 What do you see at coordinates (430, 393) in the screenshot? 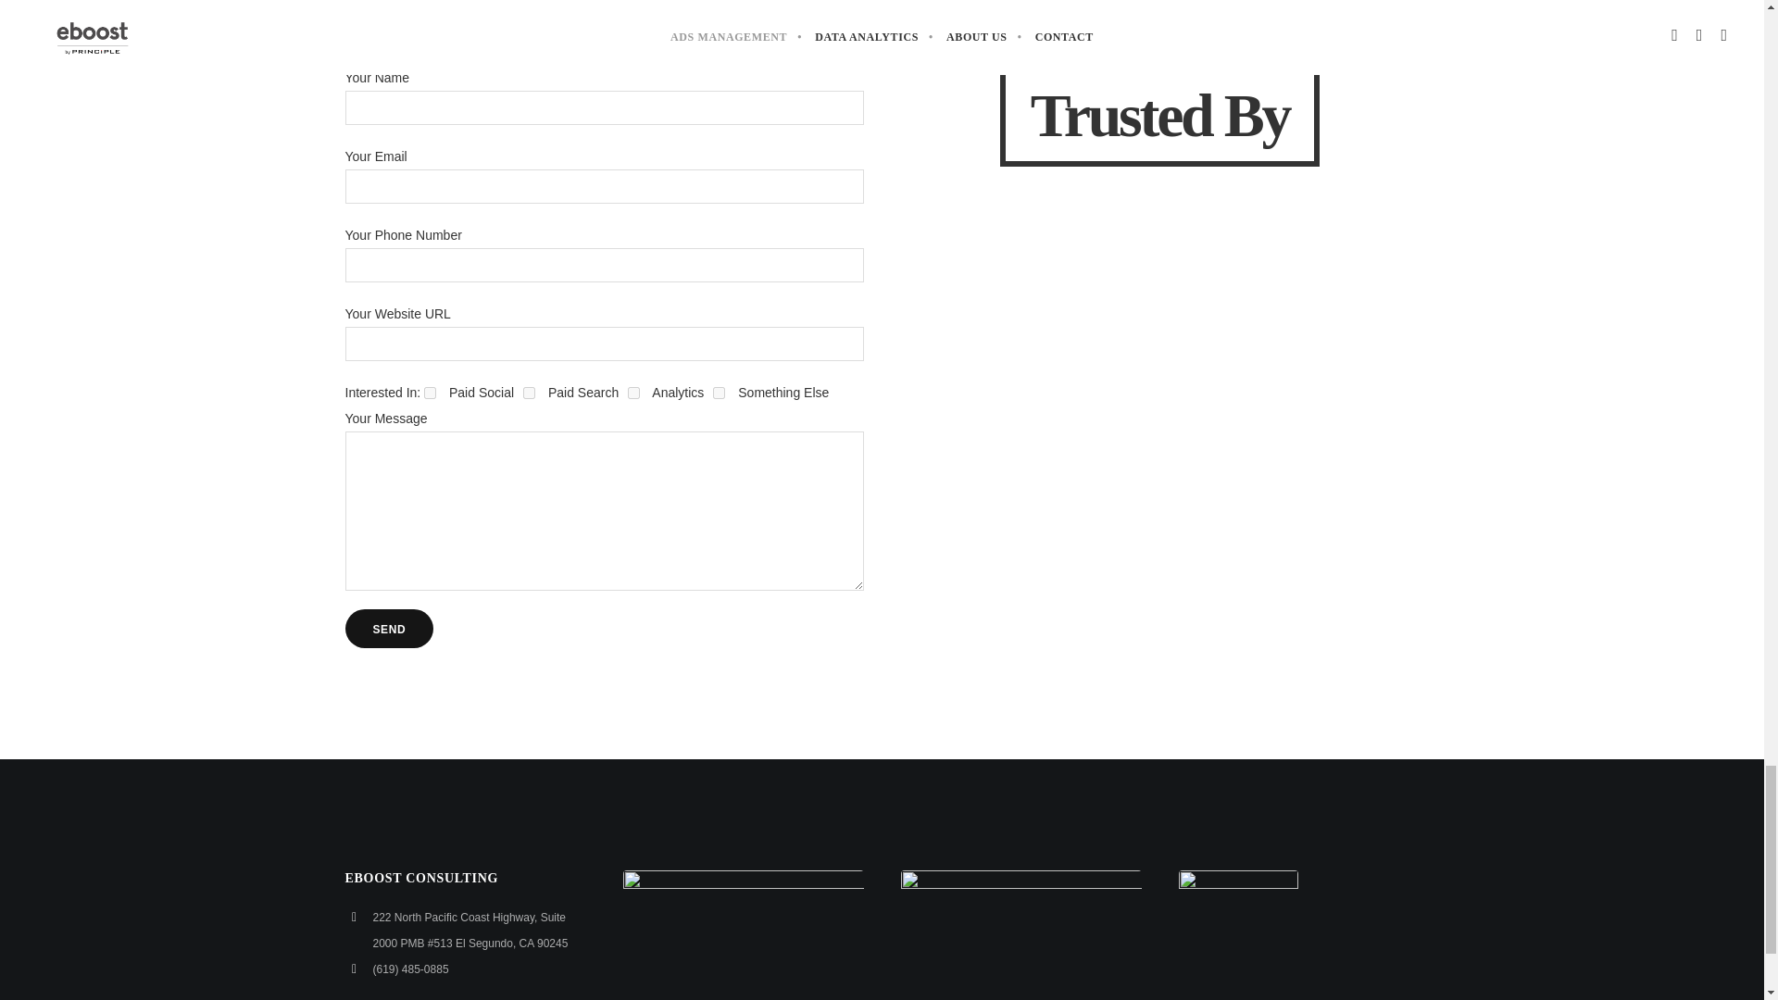
I see `Paid Social` at bounding box center [430, 393].